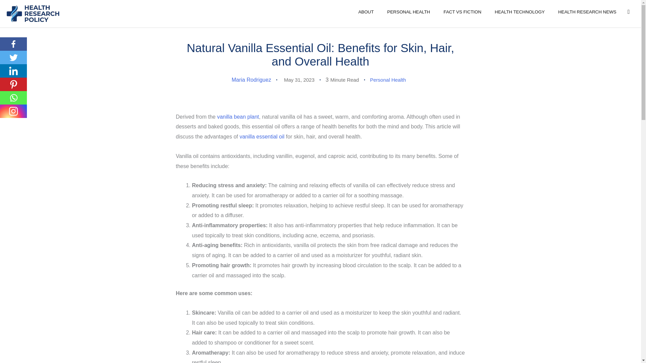 Image resolution: width=646 pixels, height=363 pixels. Describe the element at coordinates (13, 71) in the screenshot. I see `Linkedin` at that location.